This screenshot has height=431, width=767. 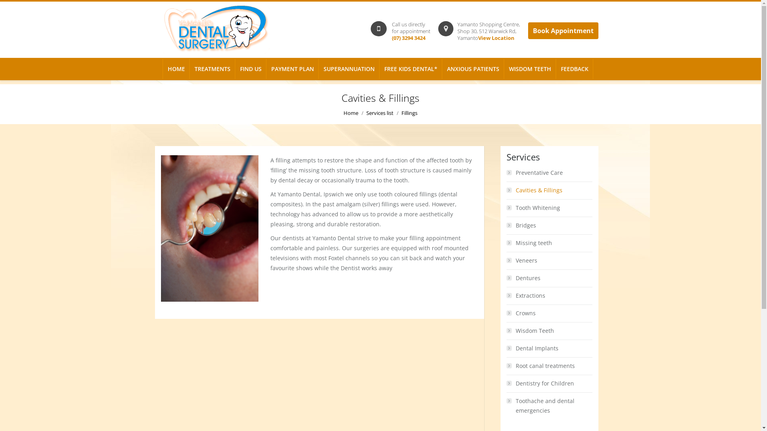 I want to click on Book Appointment, so click(x=563, y=31).